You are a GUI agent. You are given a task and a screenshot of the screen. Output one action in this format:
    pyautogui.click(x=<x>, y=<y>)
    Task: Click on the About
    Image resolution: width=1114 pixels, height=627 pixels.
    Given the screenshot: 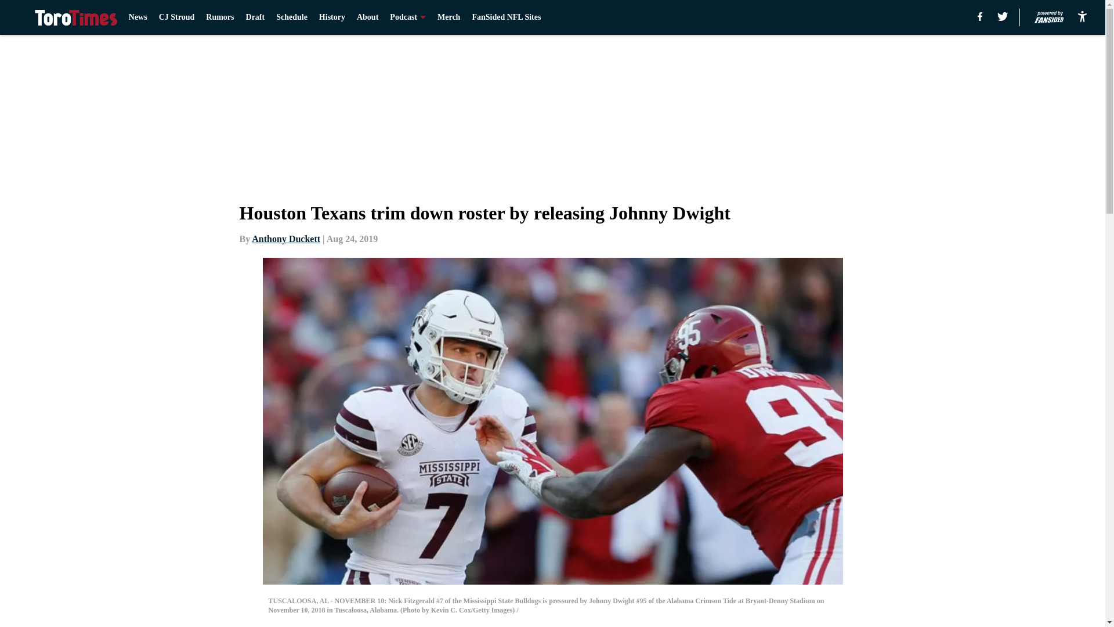 What is the action you would take?
    pyautogui.click(x=367, y=17)
    